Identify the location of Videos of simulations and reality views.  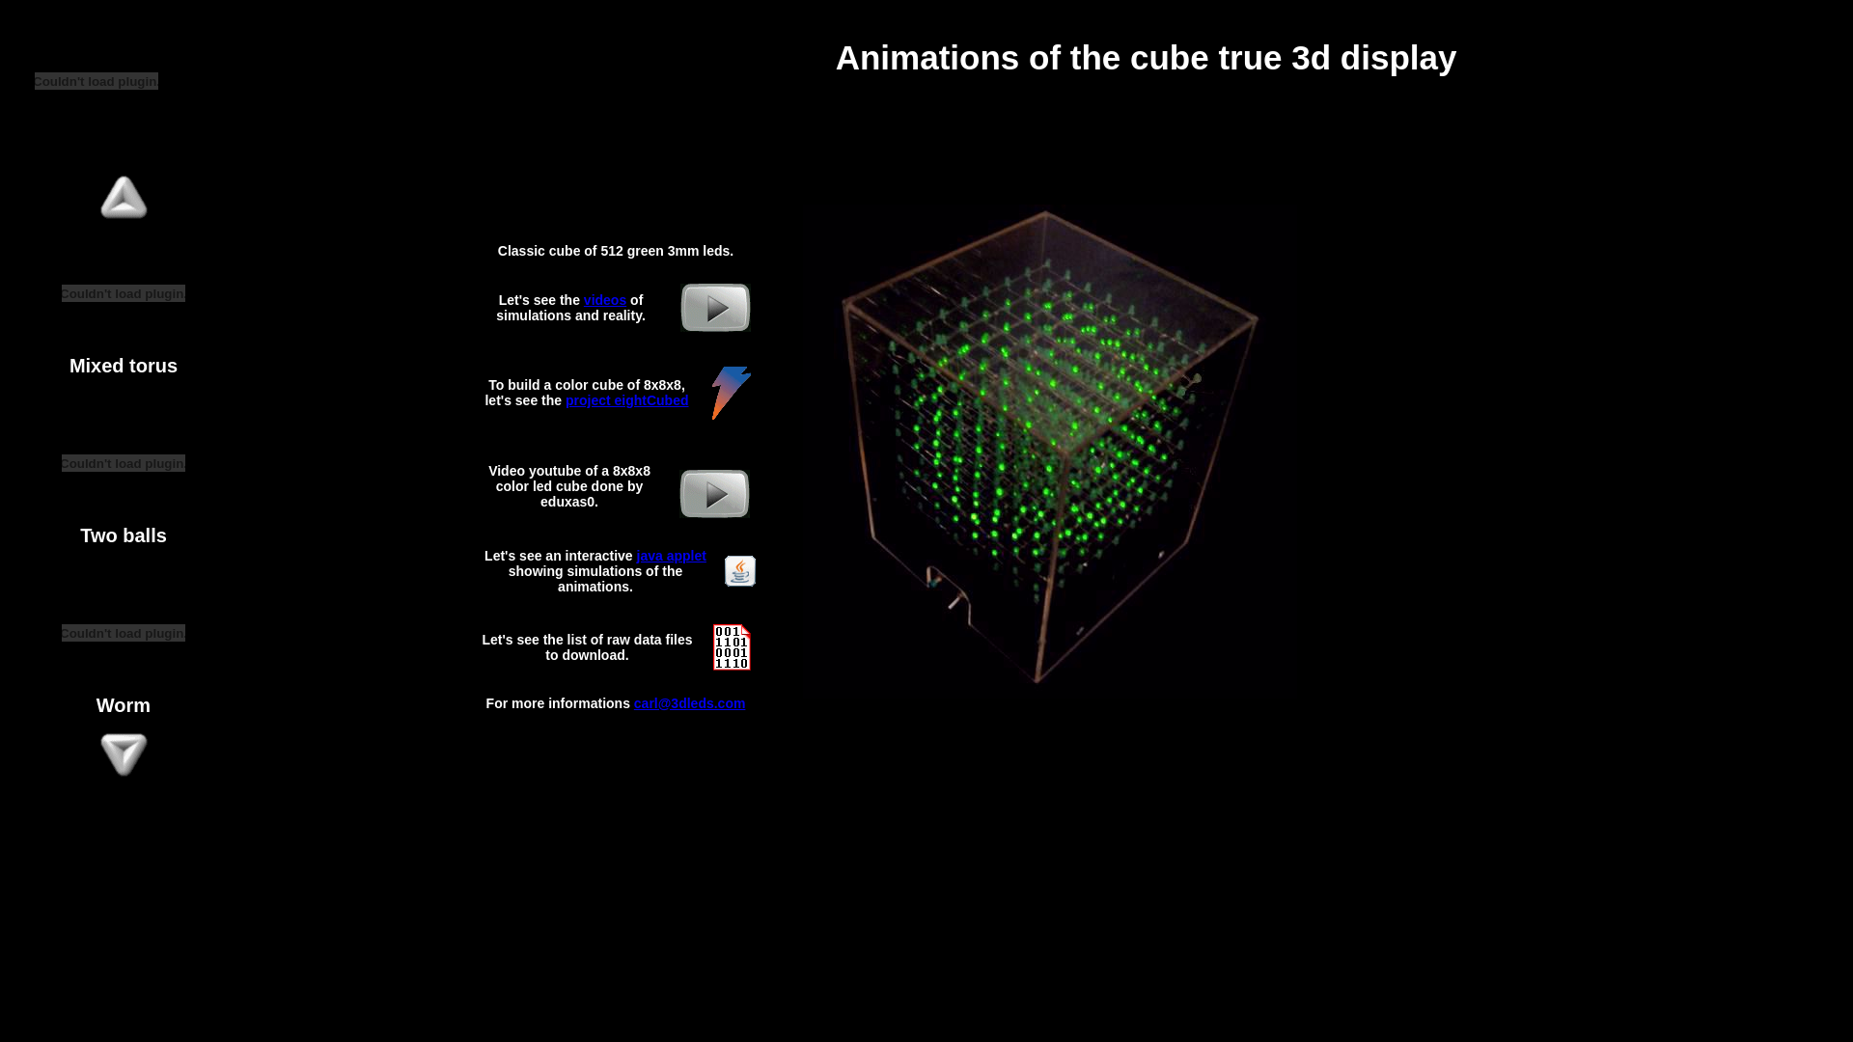
(716, 326).